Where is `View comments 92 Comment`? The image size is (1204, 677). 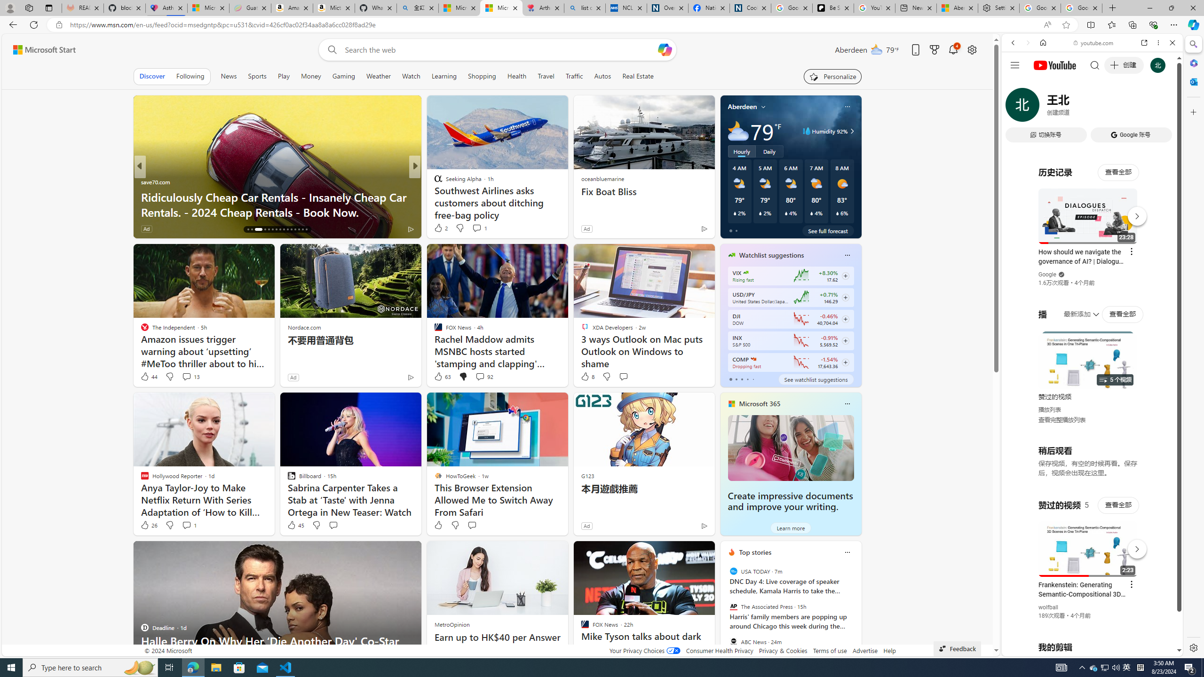
View comments 92 Comment is located at coordinates (483, 377).